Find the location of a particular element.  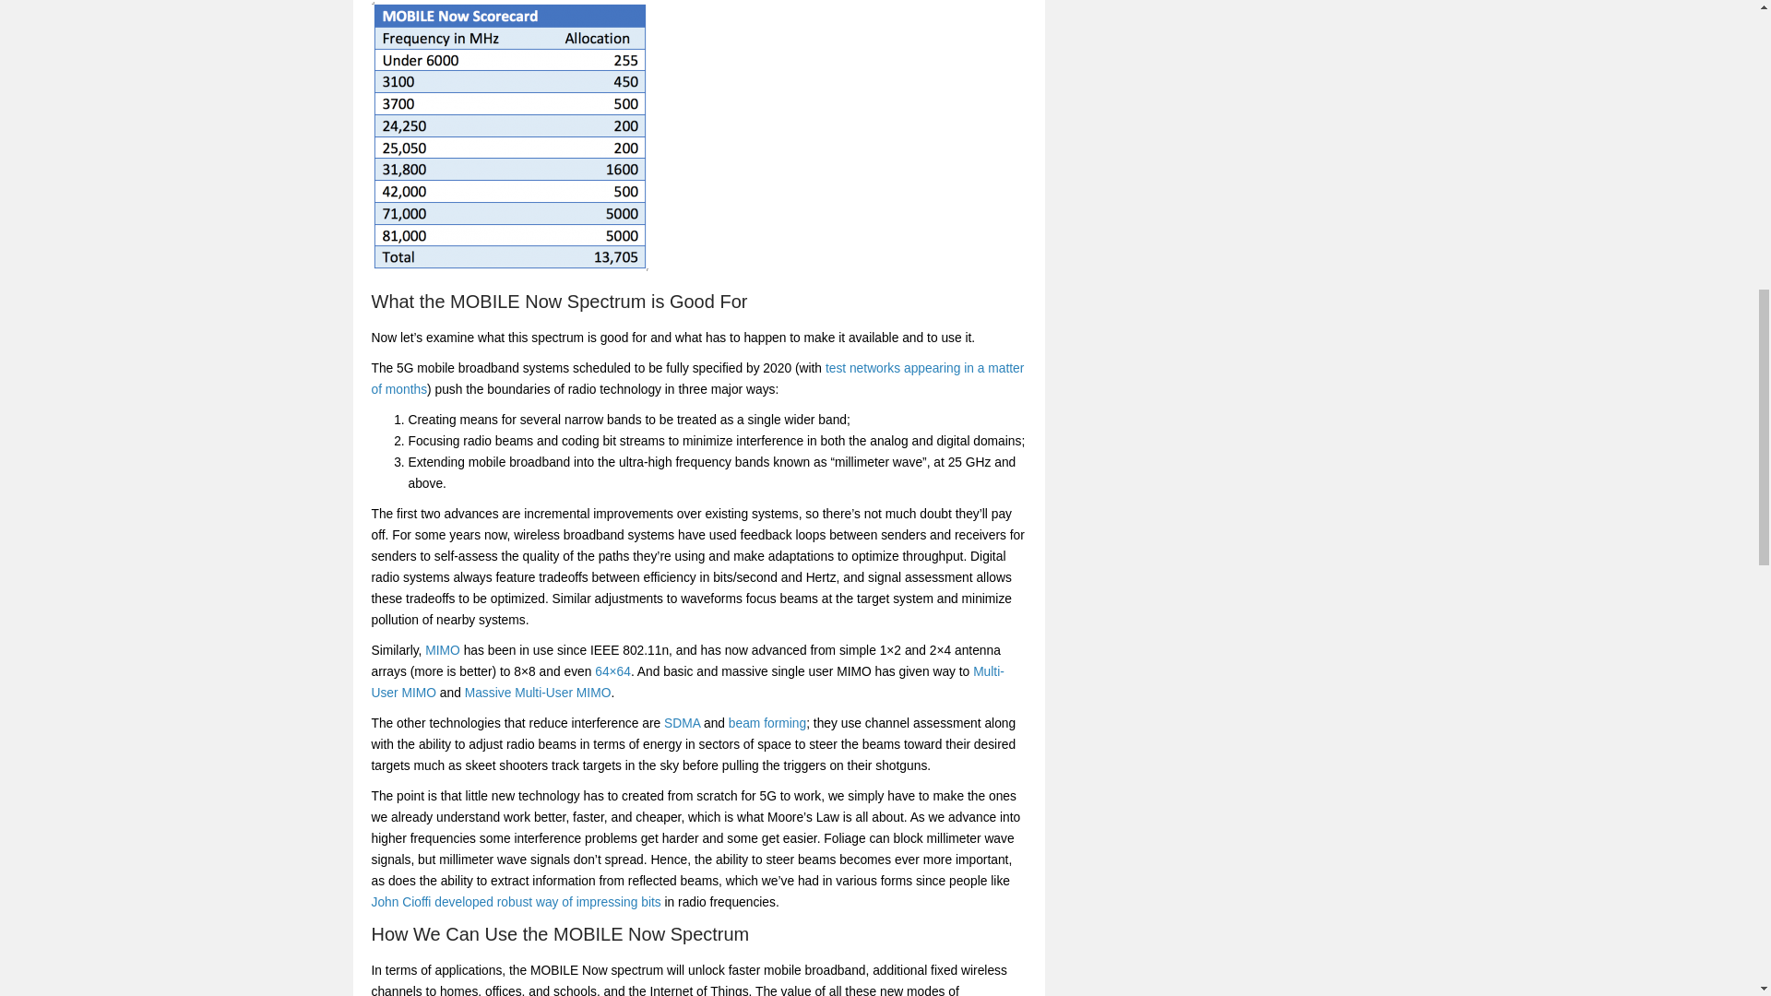

beam forming is located at coordinates (767, 723).